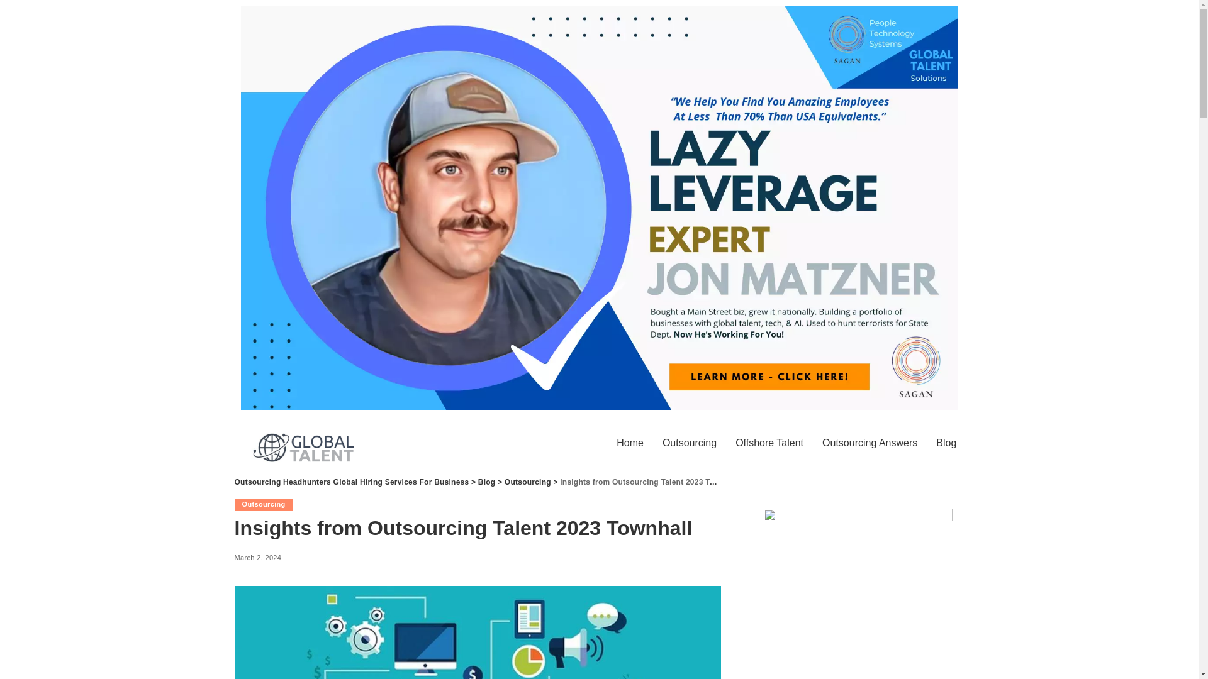 This screenshot has width=1208, height=679. I want to click on Go to Blog., so click(487, 482).